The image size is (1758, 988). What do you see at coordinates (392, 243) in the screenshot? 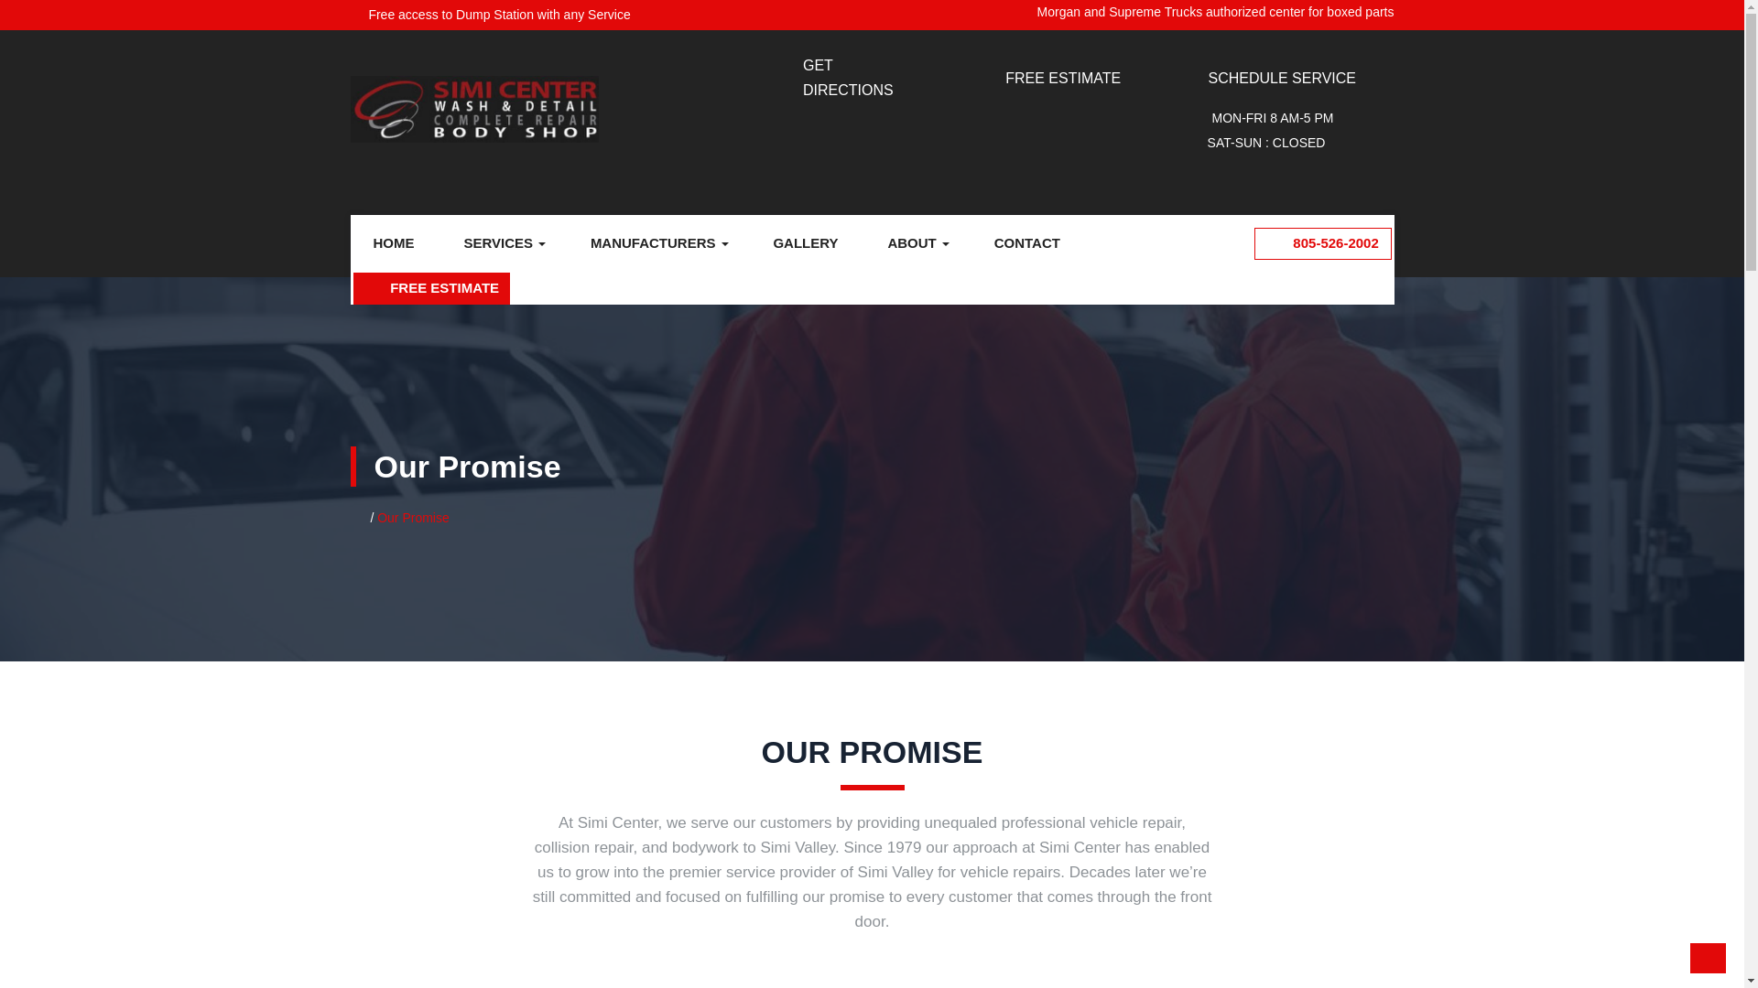
I see `HOME` at bounding box center [392, 243].